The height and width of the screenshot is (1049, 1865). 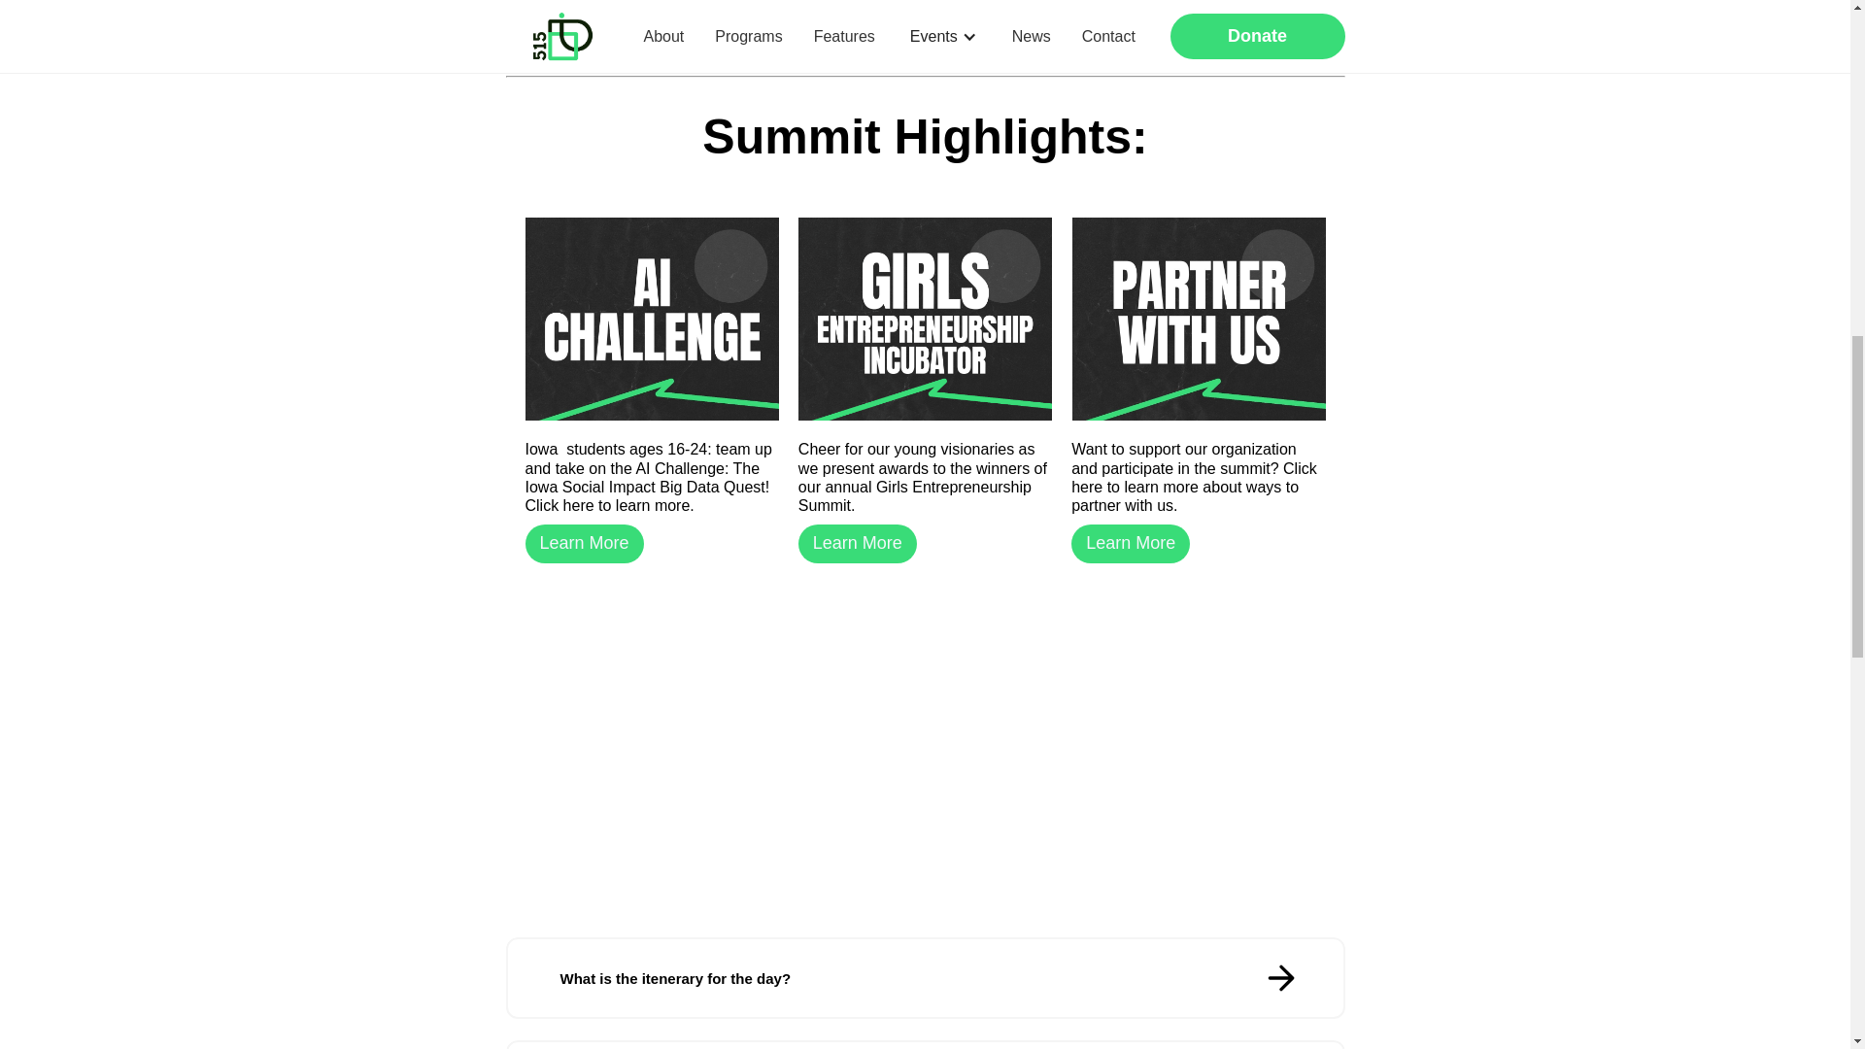 I want to click on Learn More, so click(x=583, y=544).